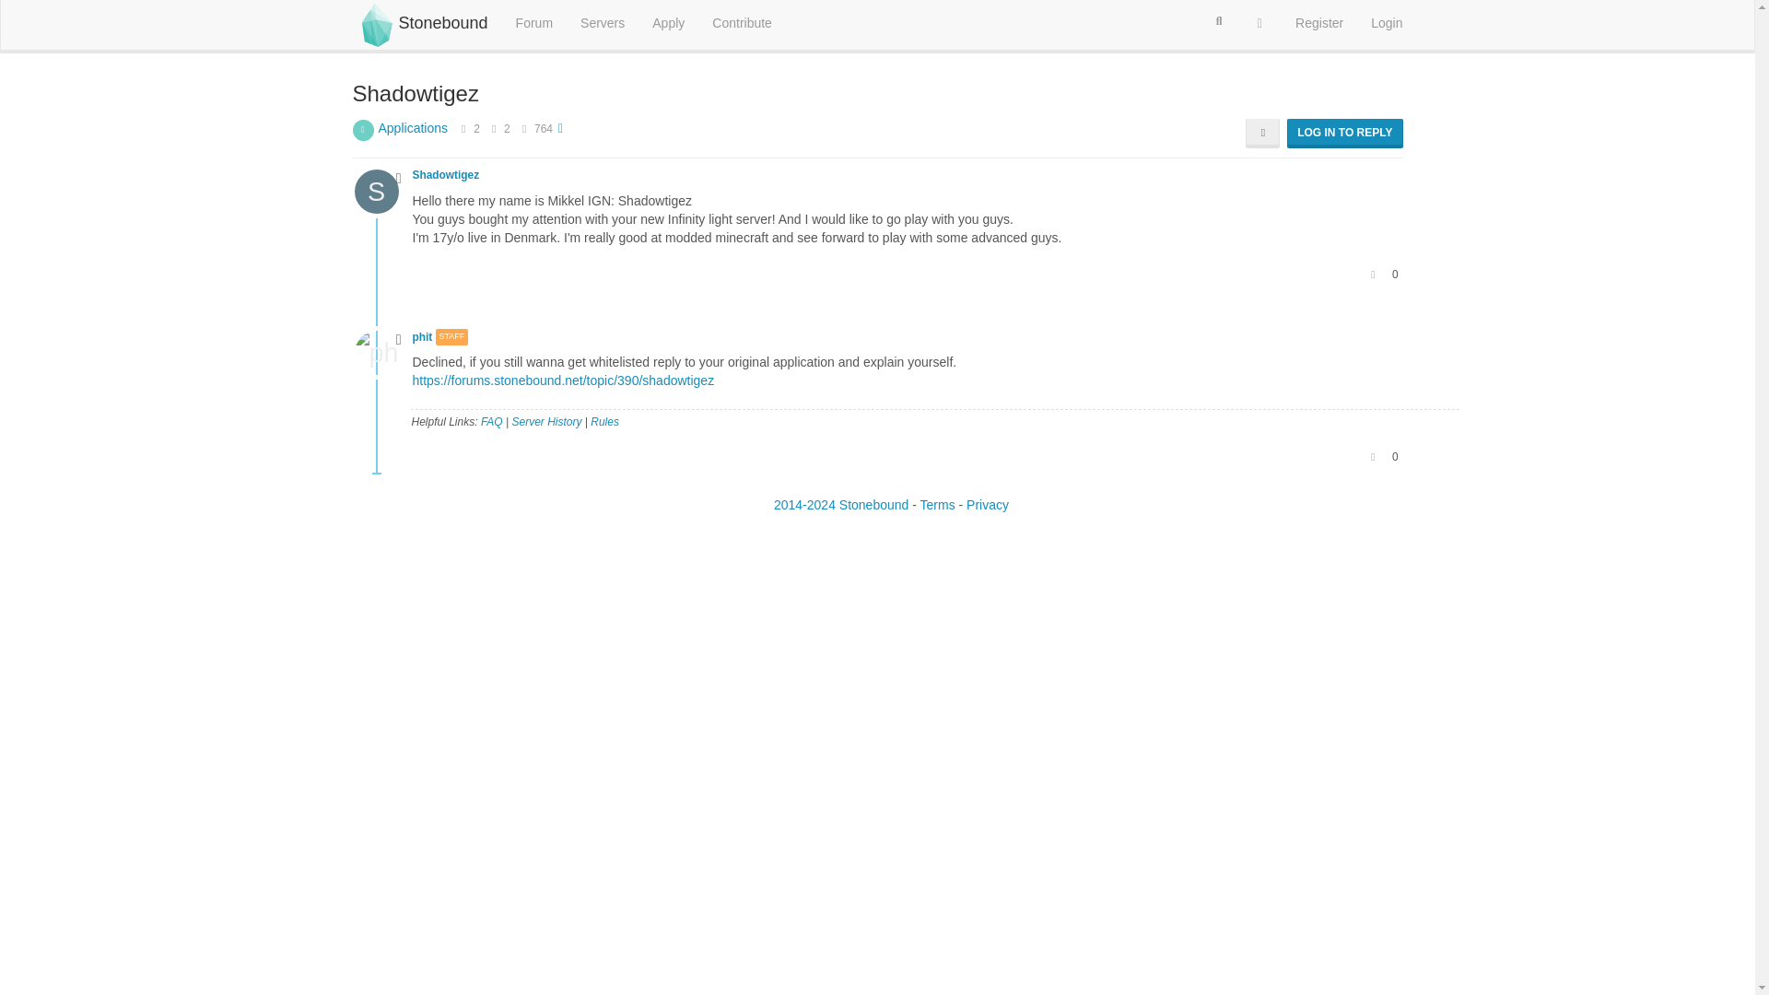  I want to click on Views, so click(525, 128).